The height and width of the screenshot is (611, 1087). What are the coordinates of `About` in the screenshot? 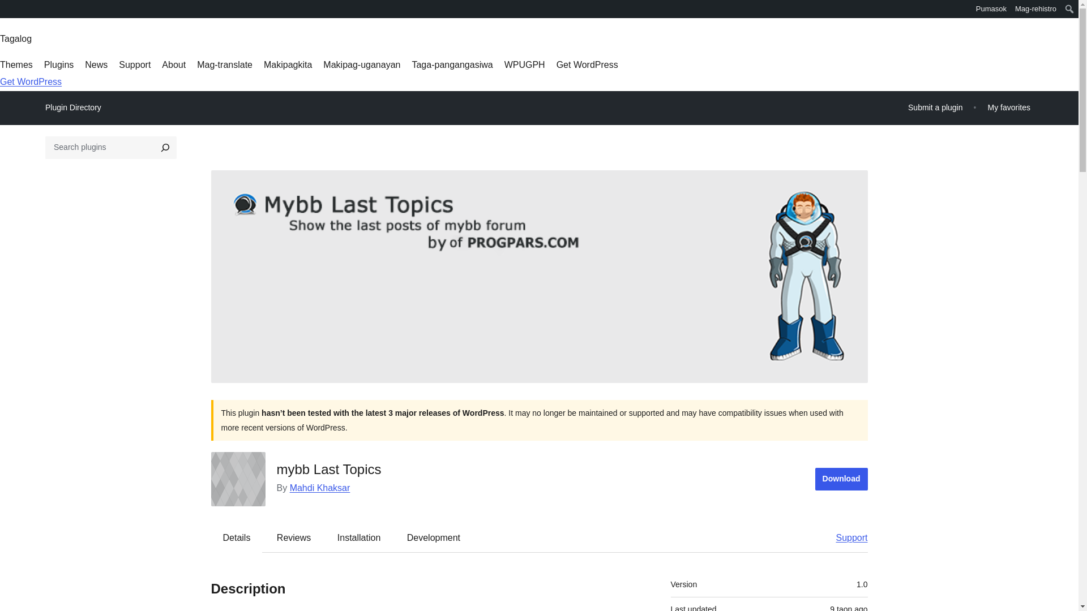 It's located at (174, 64).